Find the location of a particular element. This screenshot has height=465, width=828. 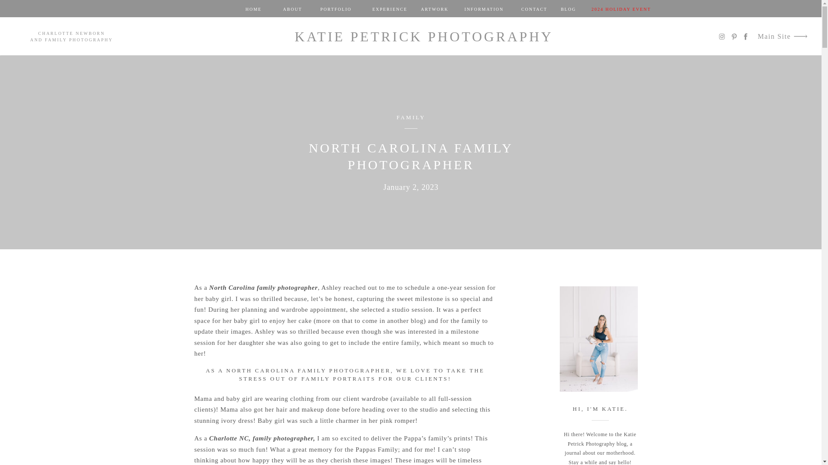

HOME is located at coordinates (253, 9).